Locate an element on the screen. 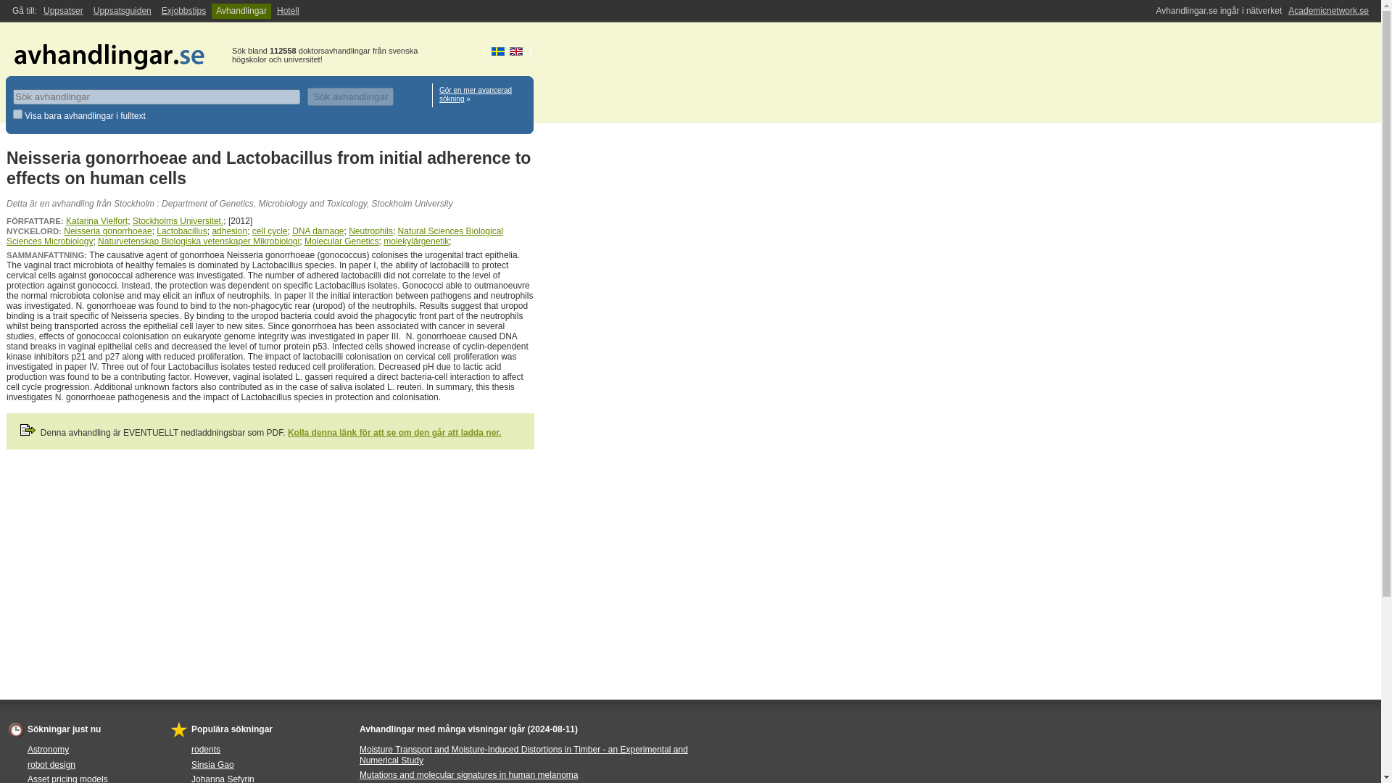  y is located at coordinates (17, 115).